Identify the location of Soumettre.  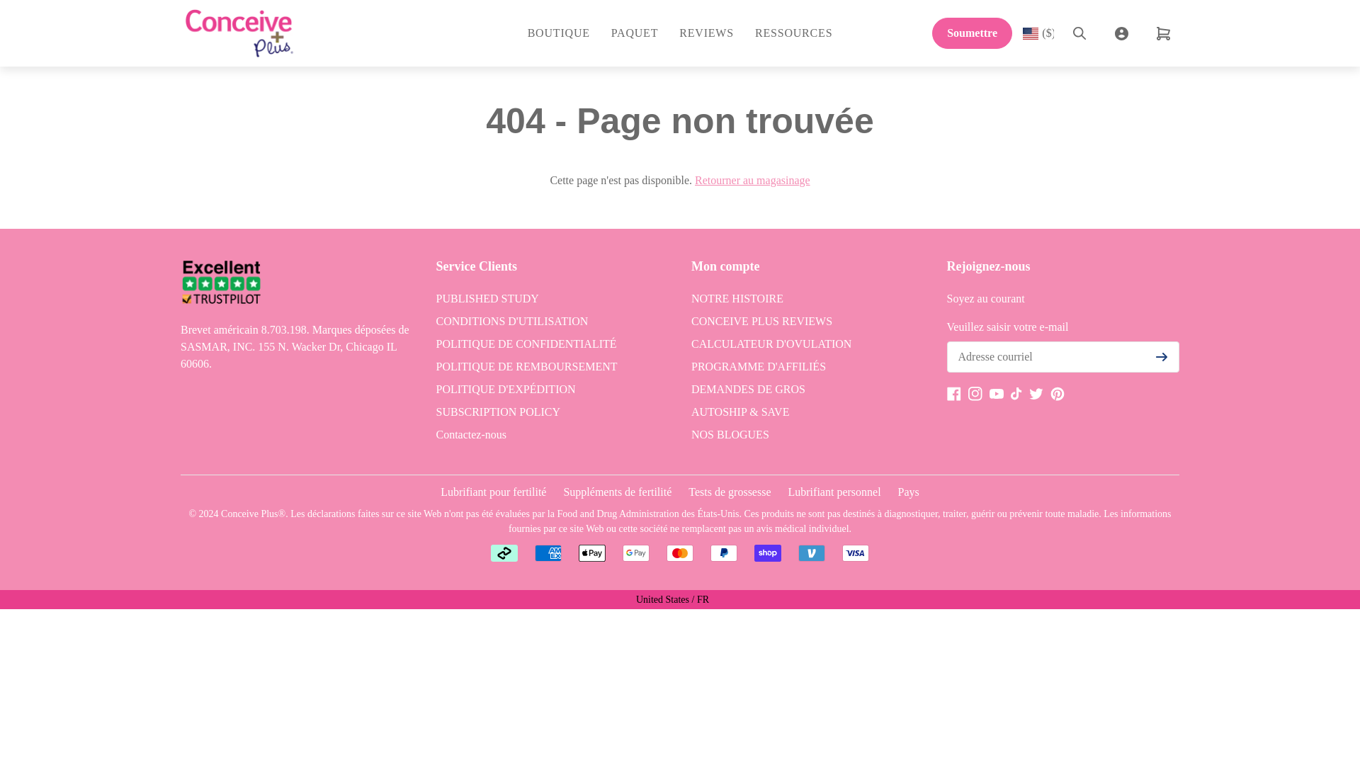
(972, 33).